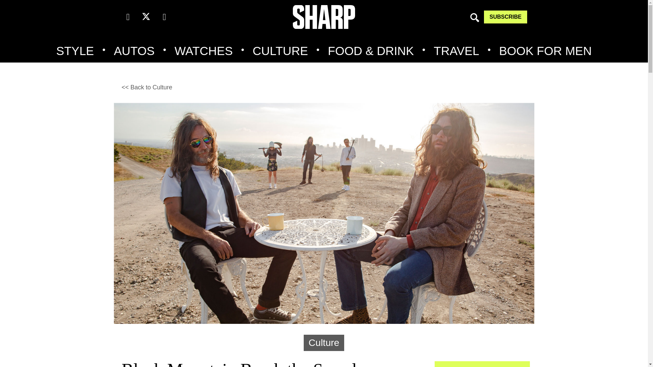  Describe the element at coordinates (505, 17) in the screenshot. I see `SUBSCRIBE` at that location.